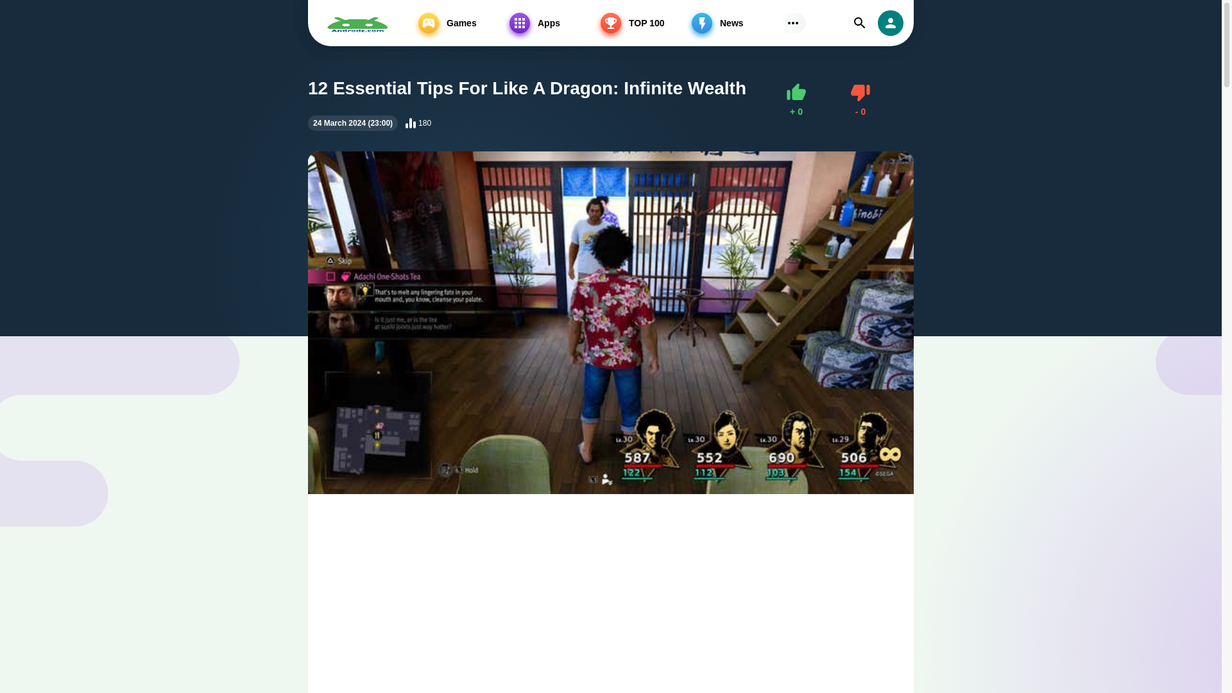 Image resolution: width=1232 pixels, height=693 pixels. Describe the element at coordinates (860, 100) in the screenshot. I see `Dislike` at that location.